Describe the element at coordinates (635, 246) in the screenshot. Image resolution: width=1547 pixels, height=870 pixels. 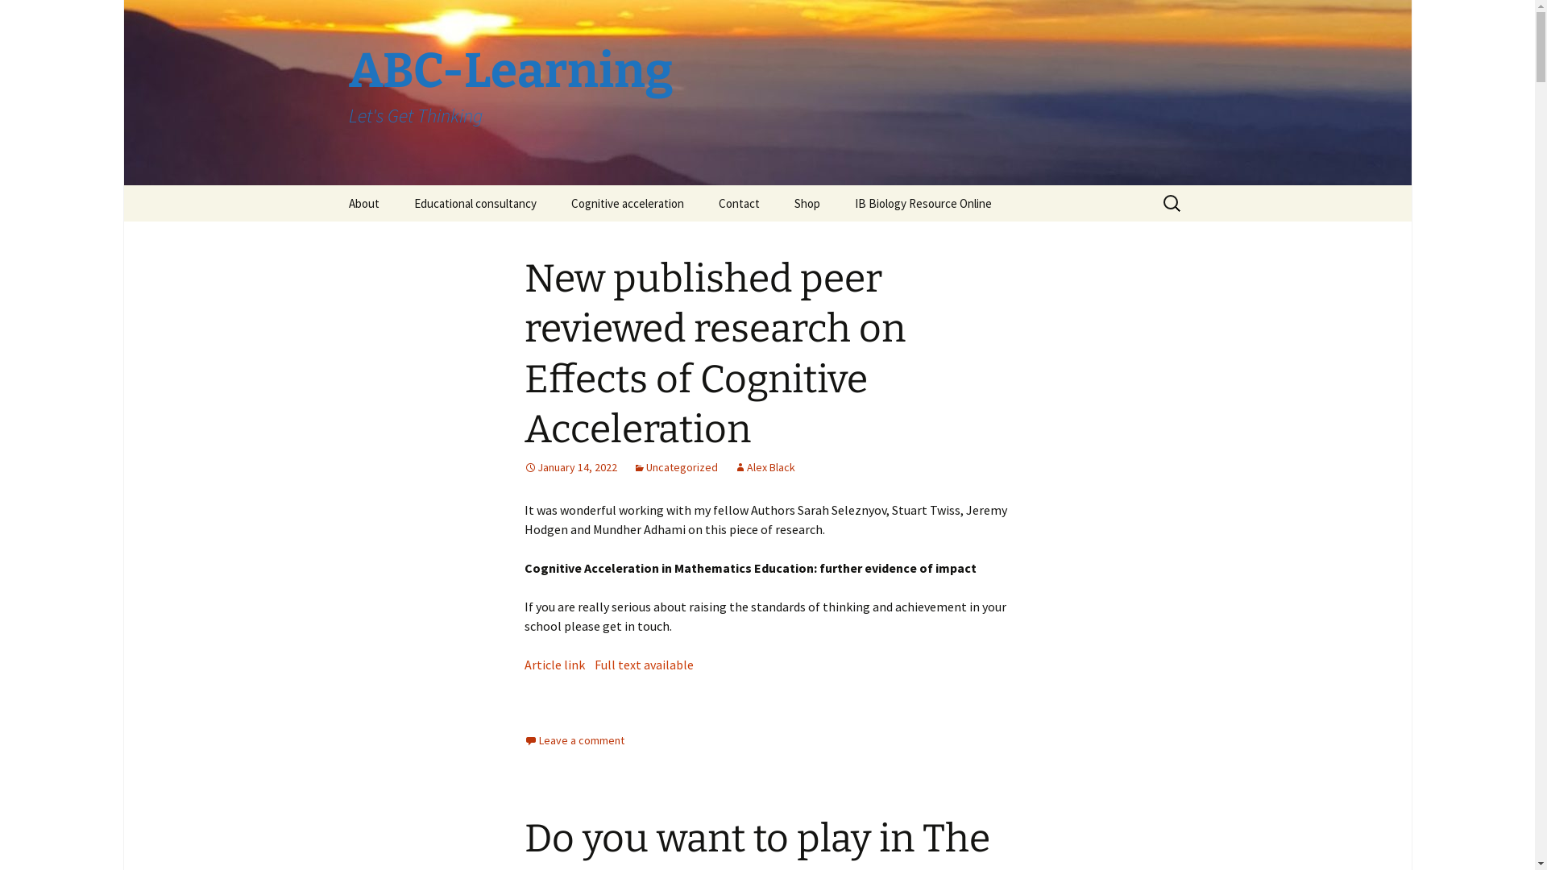
I see `Cognitive acceleration: Research report` at that location.